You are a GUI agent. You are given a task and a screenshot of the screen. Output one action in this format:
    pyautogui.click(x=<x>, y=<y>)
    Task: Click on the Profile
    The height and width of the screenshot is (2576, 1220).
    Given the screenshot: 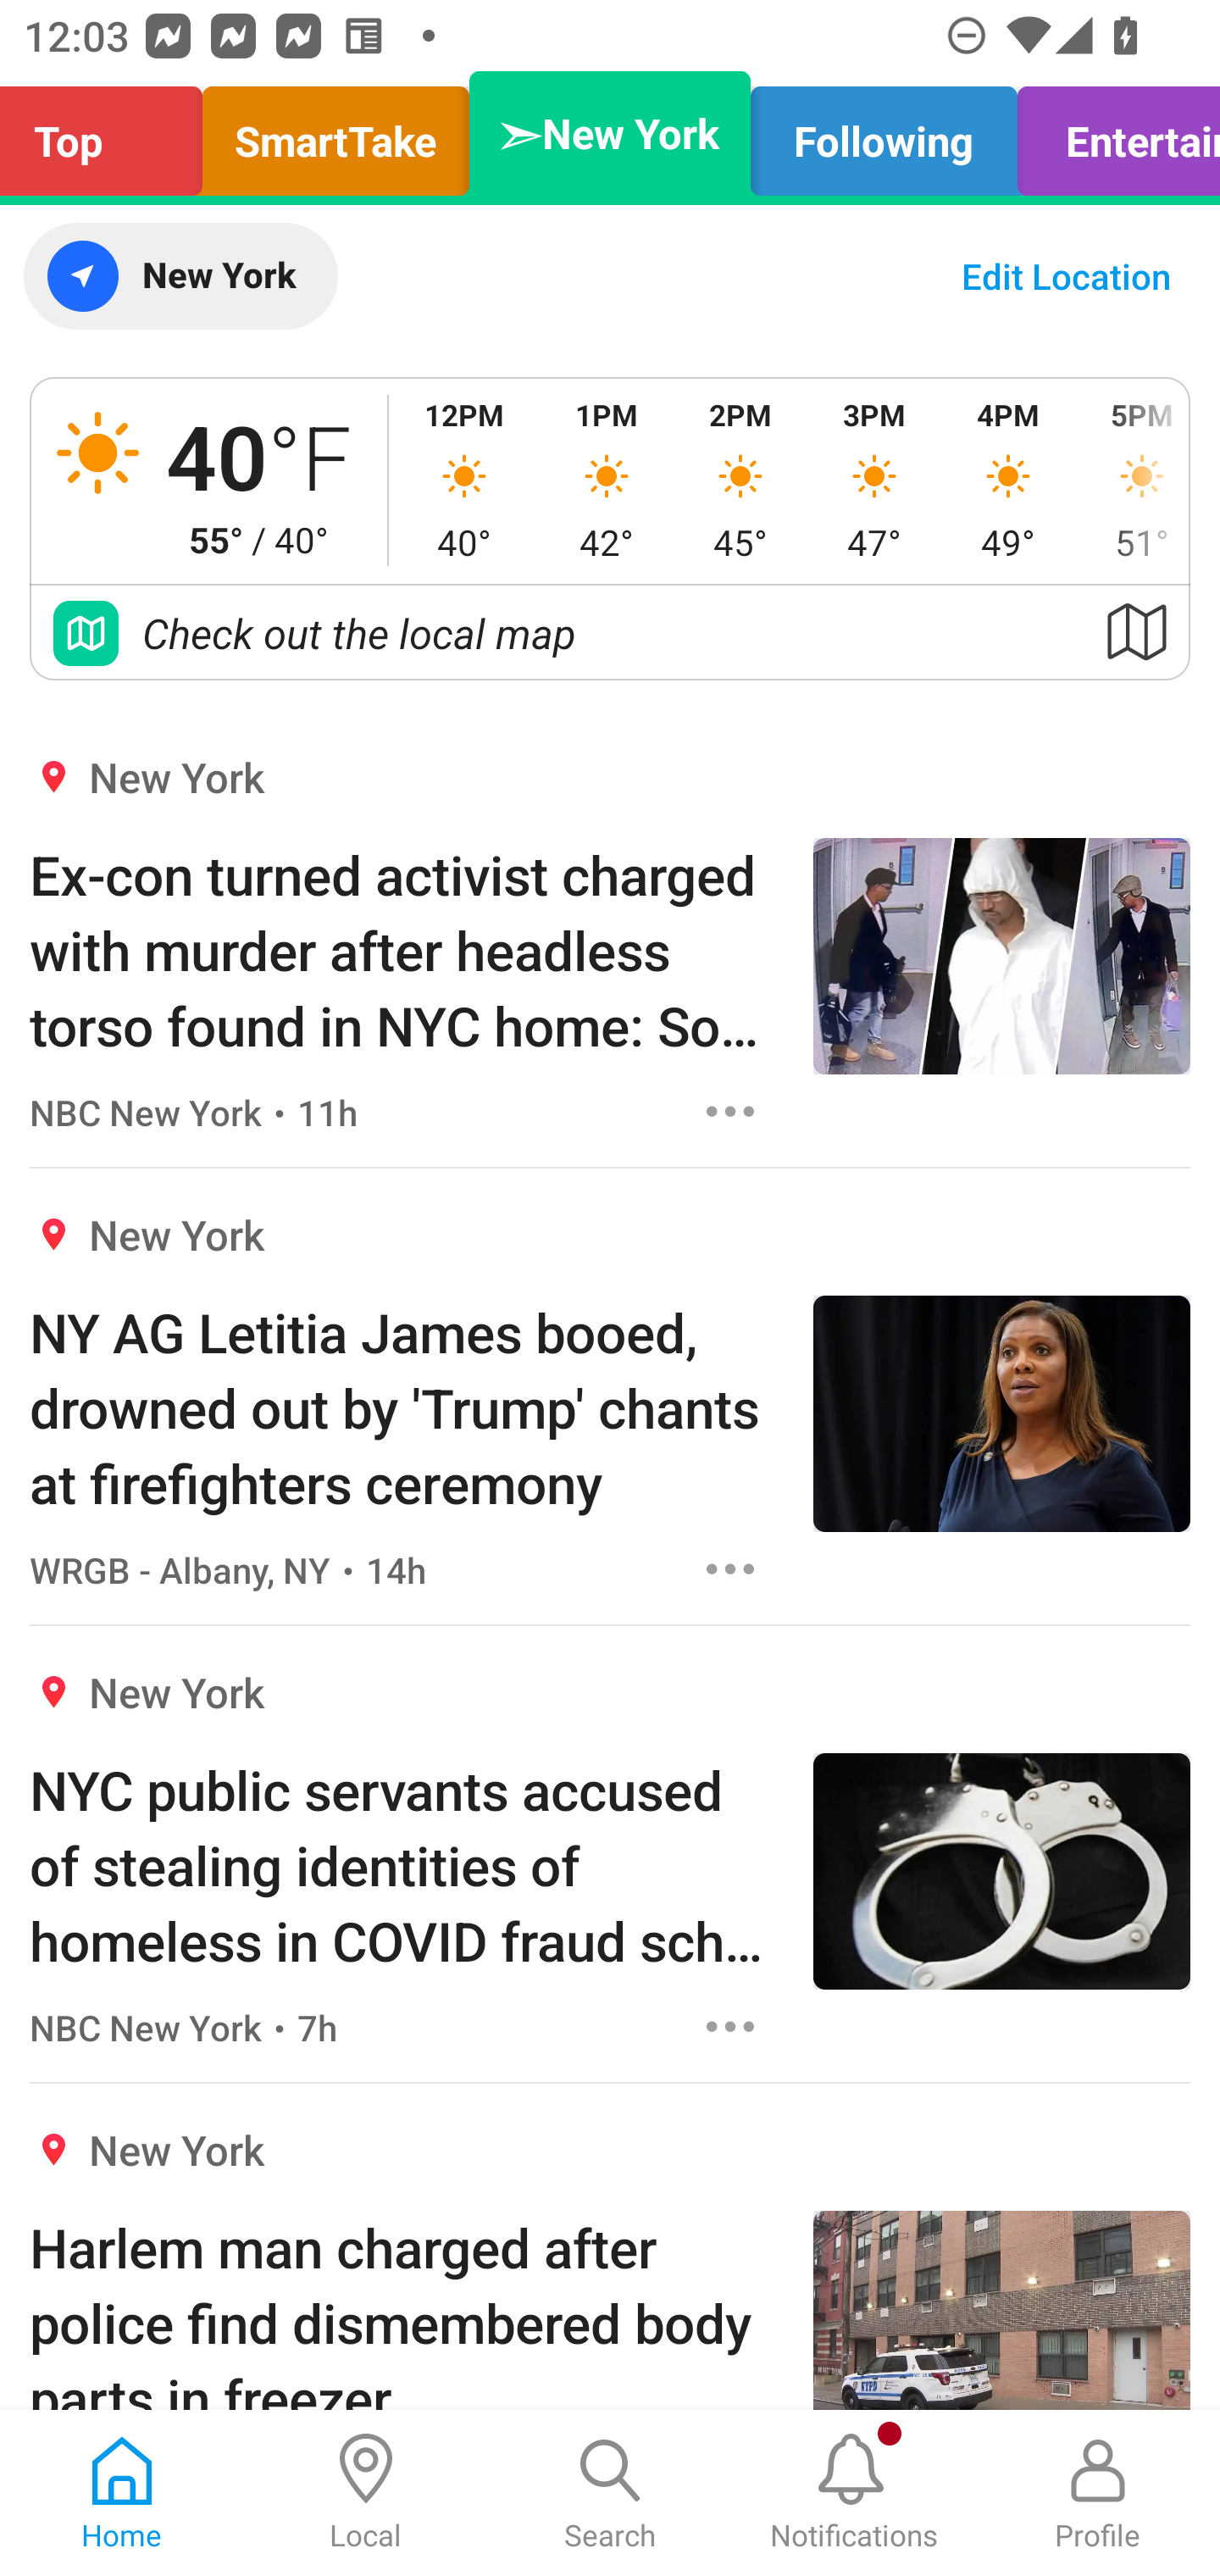 What is the action you would take?
    pyautogui.click(x=1098, y=2493)
    